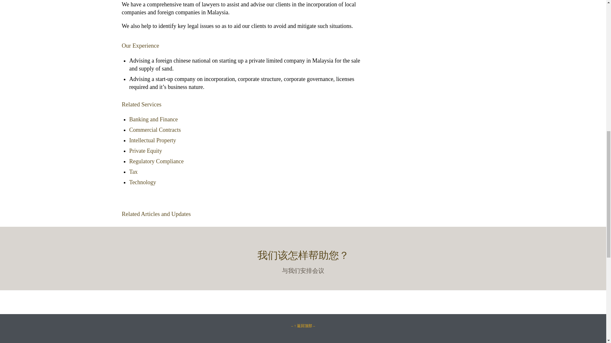 The width and height of the screenshot is (611, 343). I want to click on Regulatory Compliance, so click(156, 161).